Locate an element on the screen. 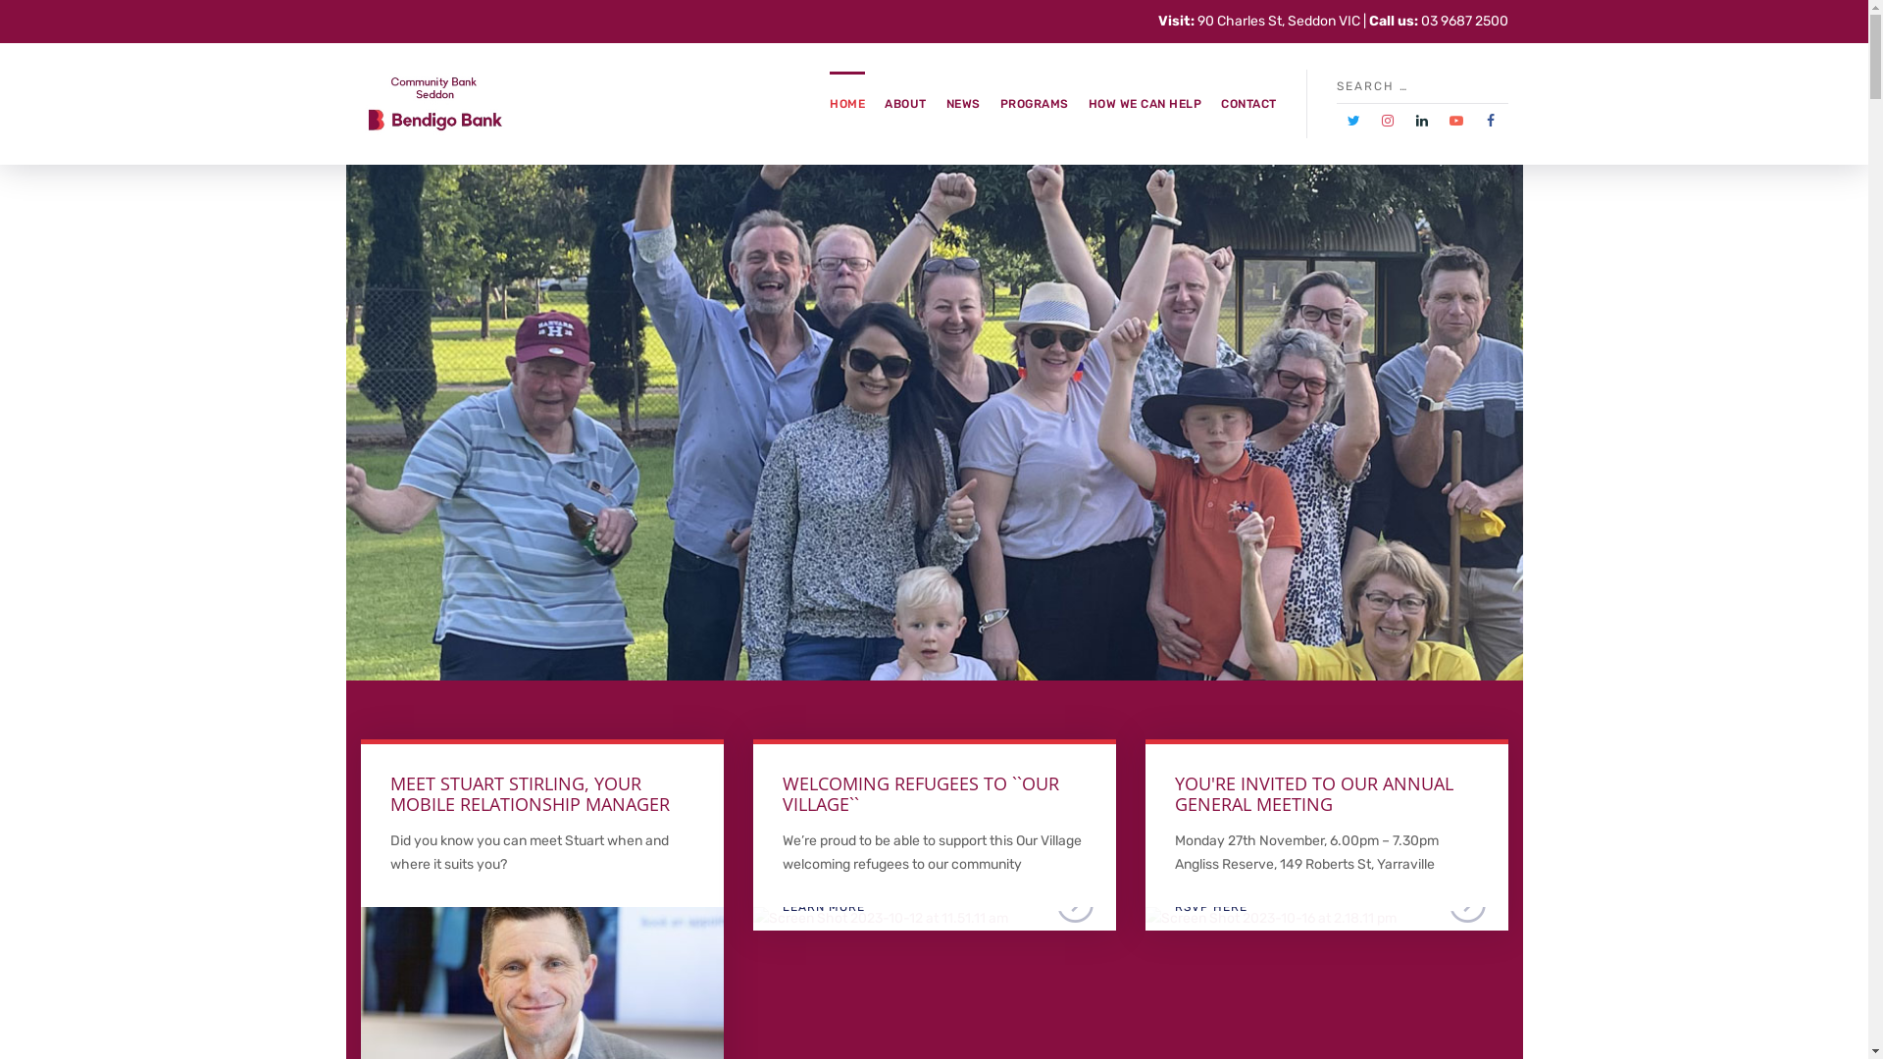 This screenshot has width=1883, height=1059. Search is located at coordinates (1499, 87).